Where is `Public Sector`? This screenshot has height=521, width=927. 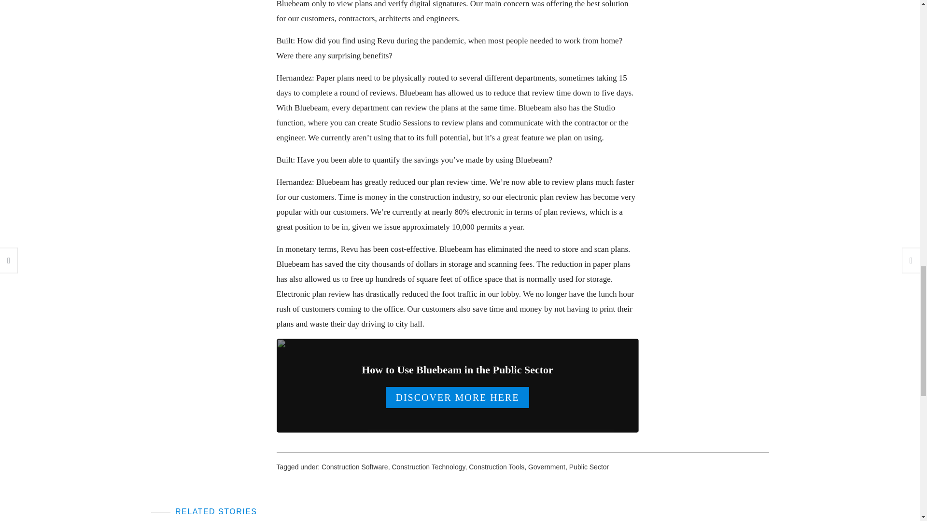
Public Sector is located at coordinates (589, 467).